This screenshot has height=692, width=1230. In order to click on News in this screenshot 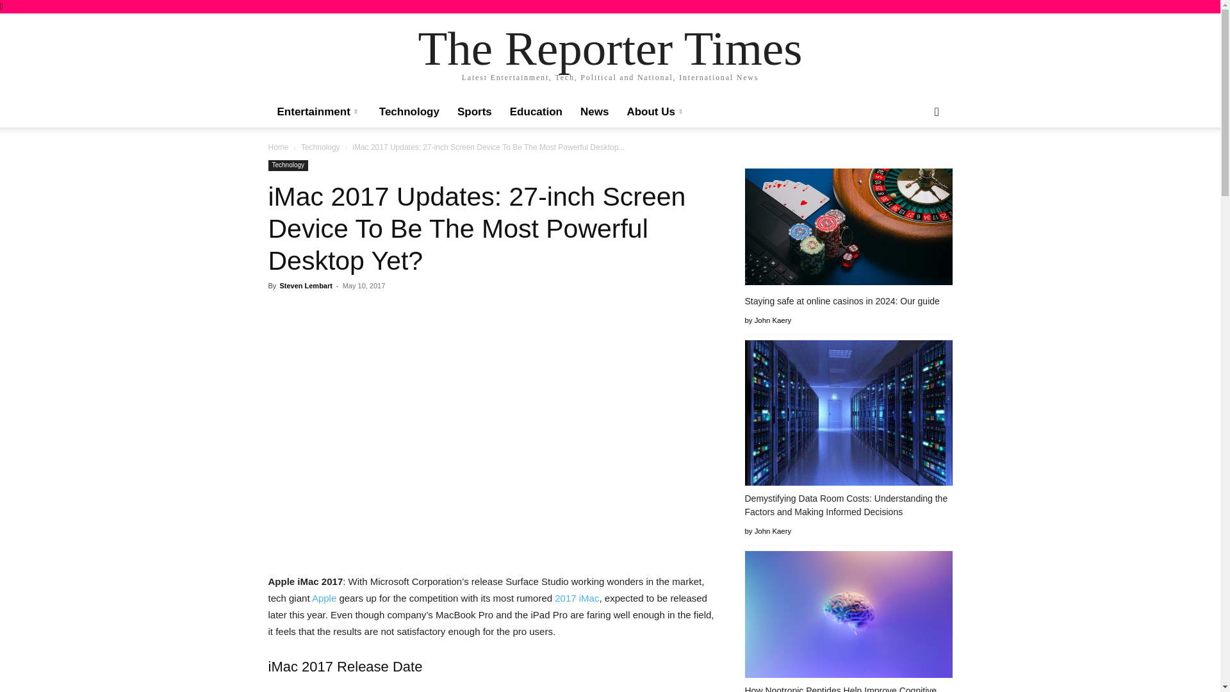, I will do `click(594, 111)`.